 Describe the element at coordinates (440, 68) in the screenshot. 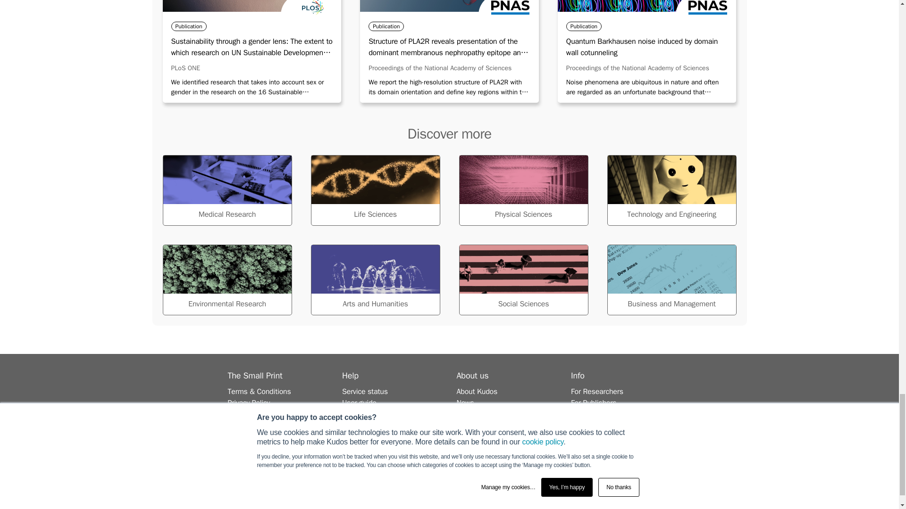

I see `Proceedings of the National Academy of Sciences` at that location.